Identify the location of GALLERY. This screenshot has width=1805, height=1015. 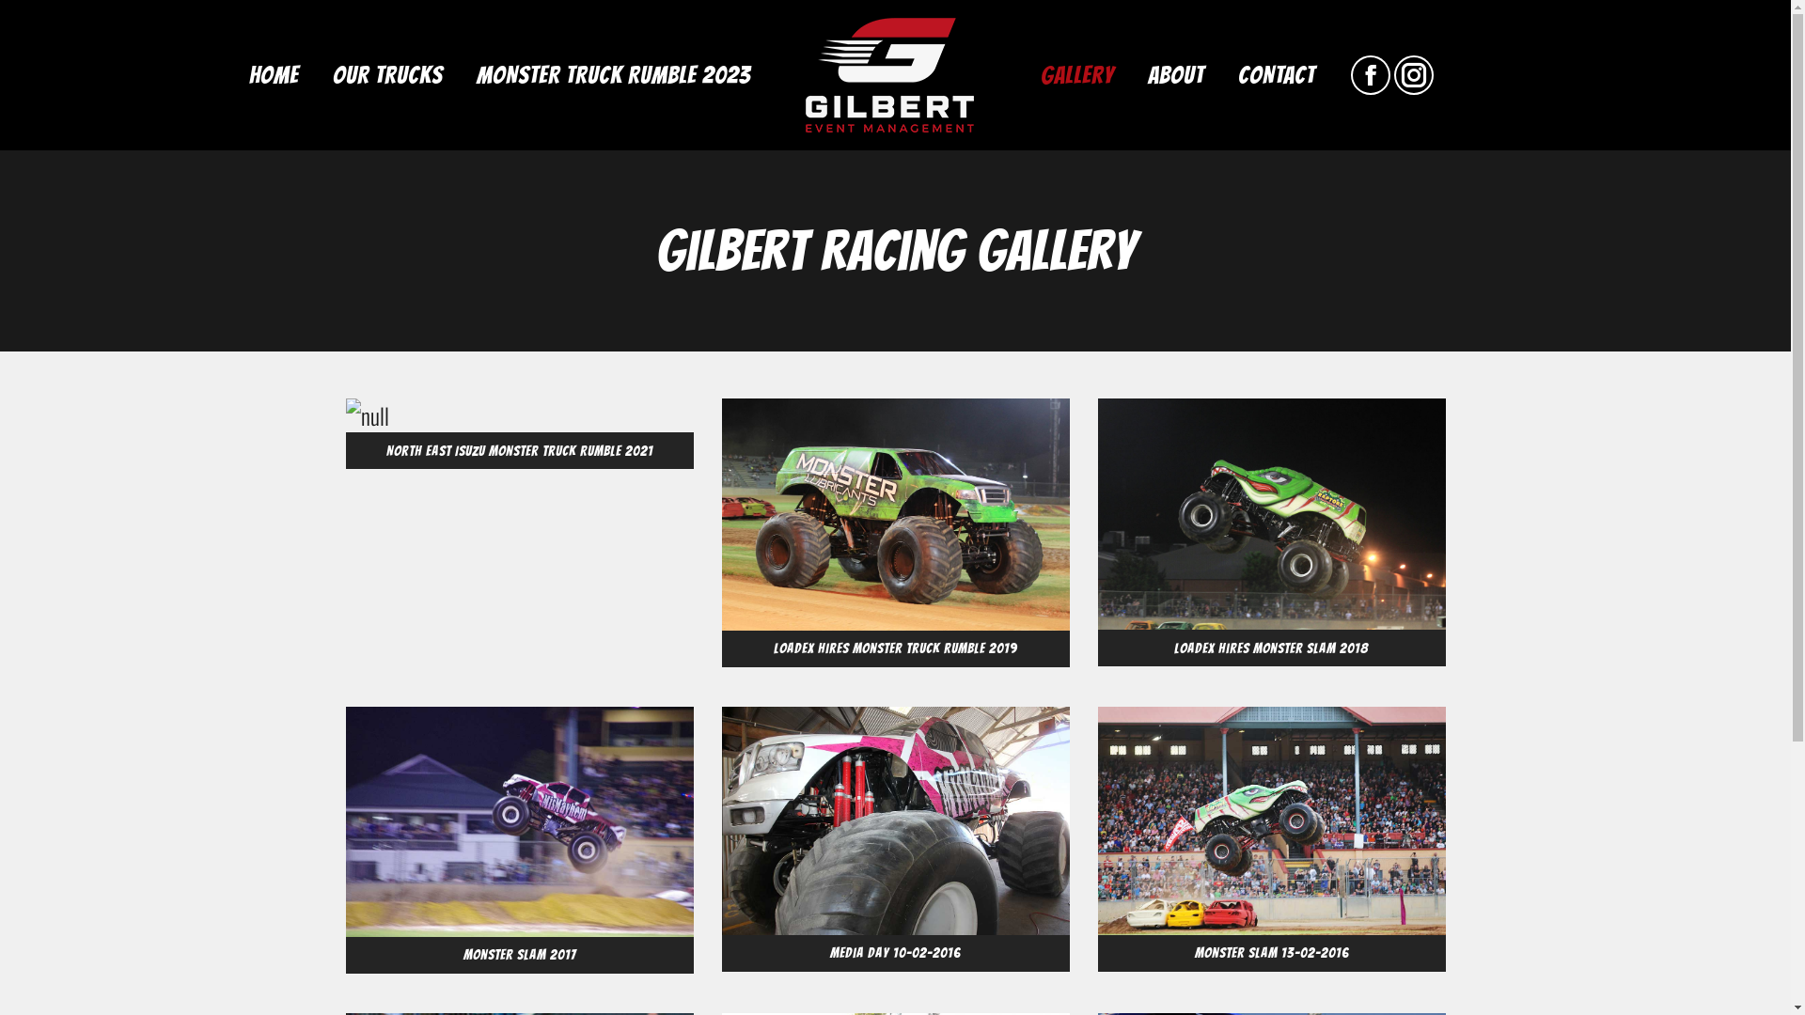
(1076, 75).